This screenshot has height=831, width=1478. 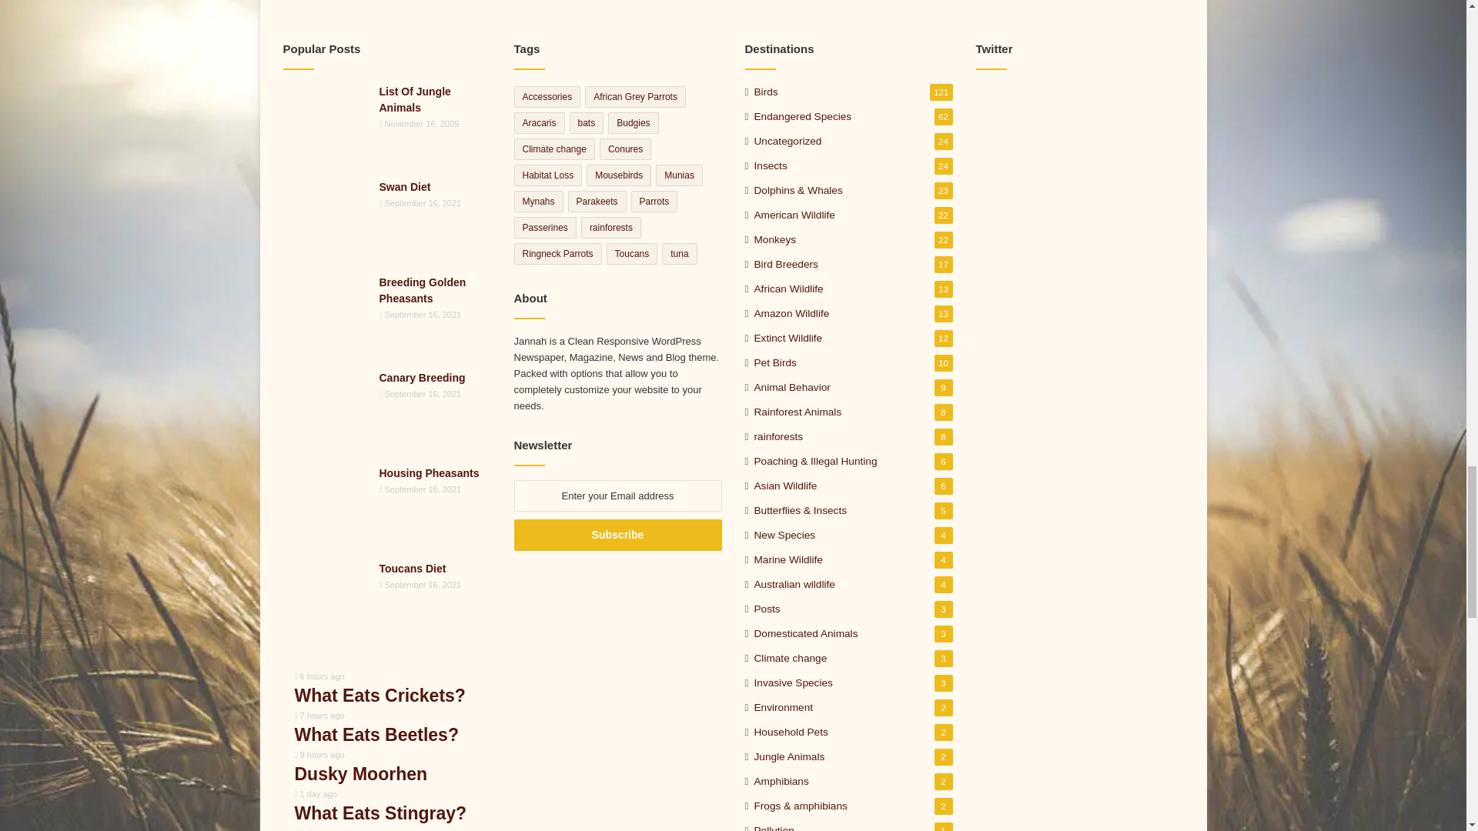 What do you see at coordinates (618, 536) in the screenshot?
I see `Subscribe` at bounding box center [618, 536].